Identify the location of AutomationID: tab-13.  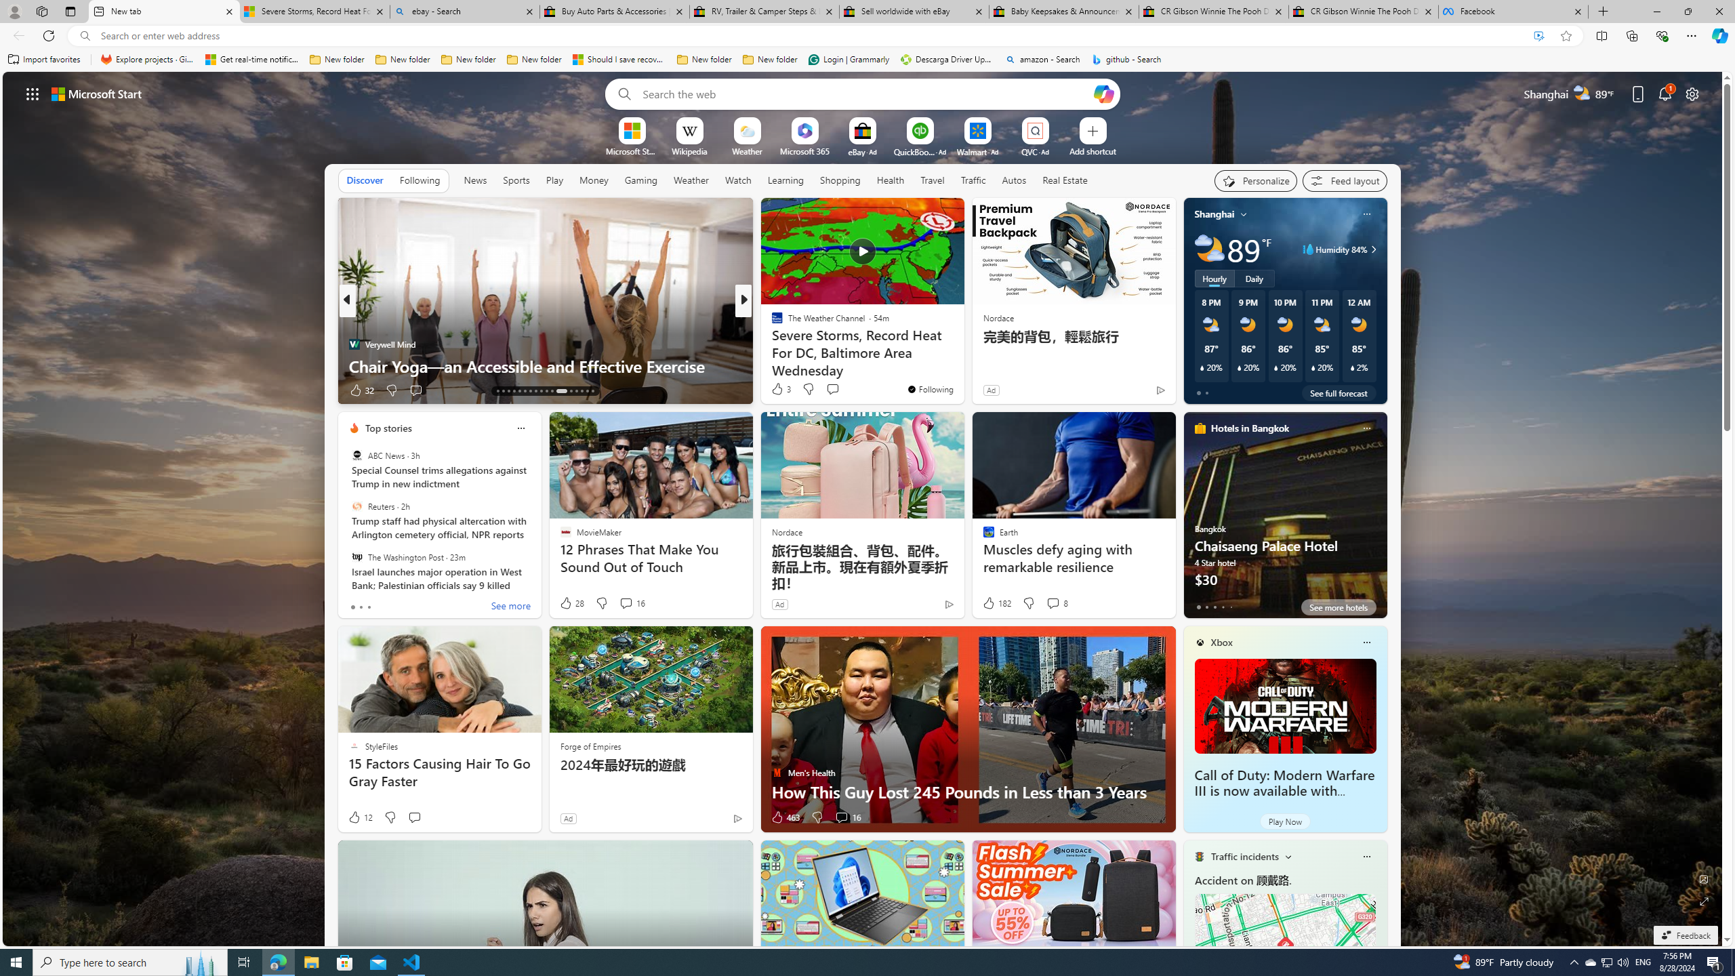
(497, 391).